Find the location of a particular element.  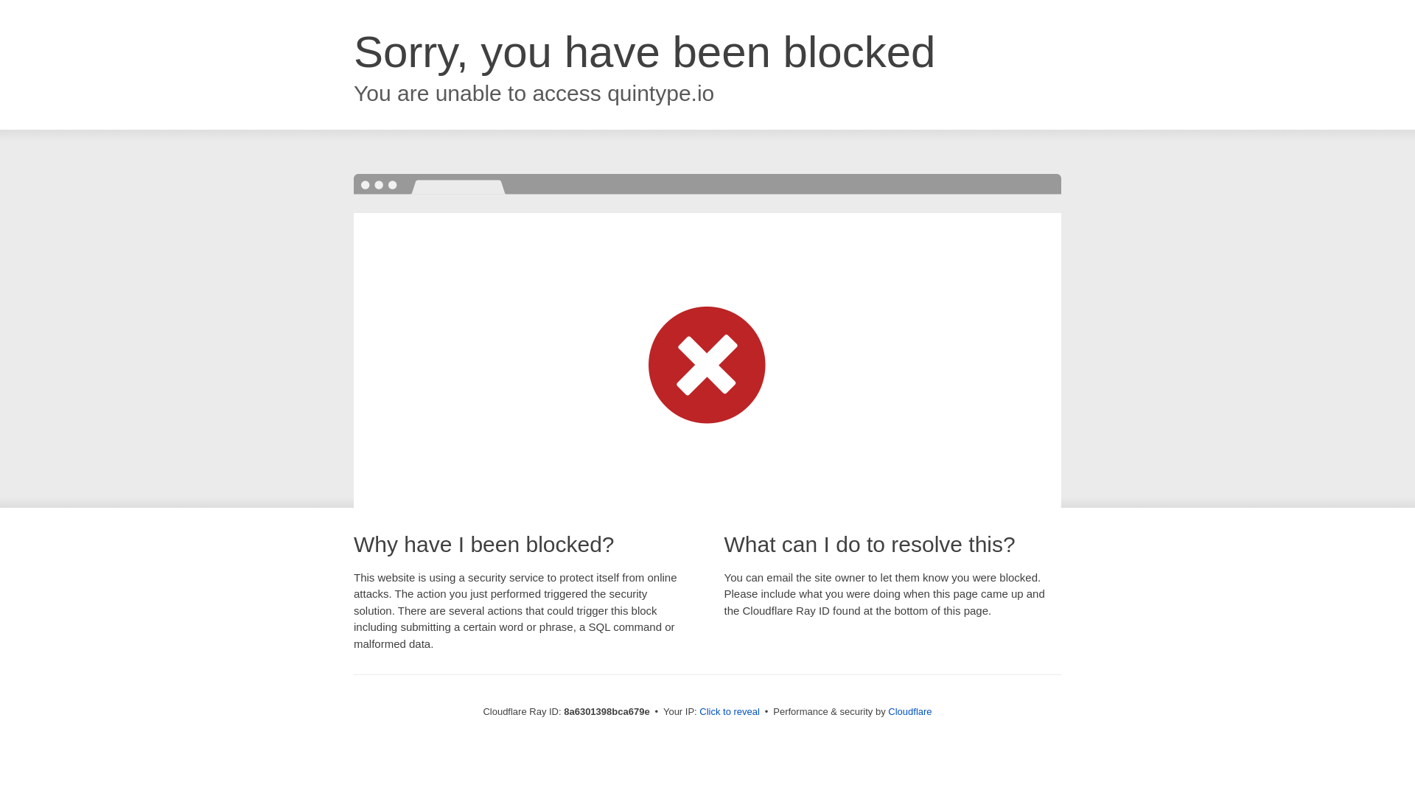

Click to reveal is located at coordinates (730, 712).